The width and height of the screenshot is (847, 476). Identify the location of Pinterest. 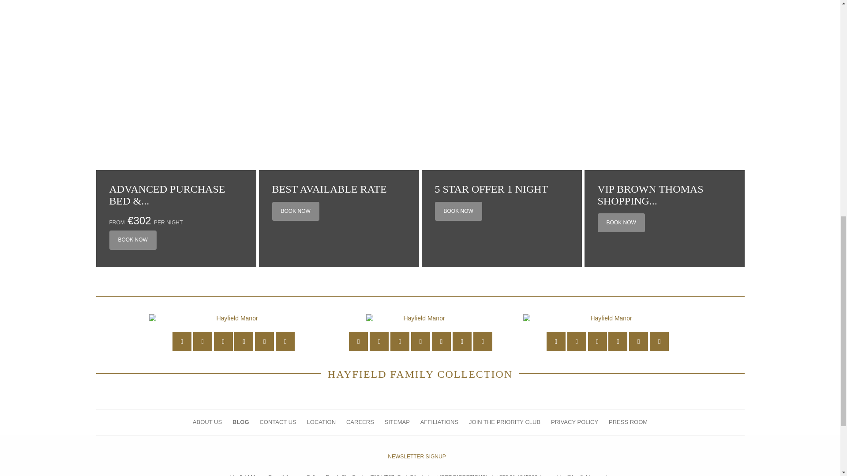
(462, 341).